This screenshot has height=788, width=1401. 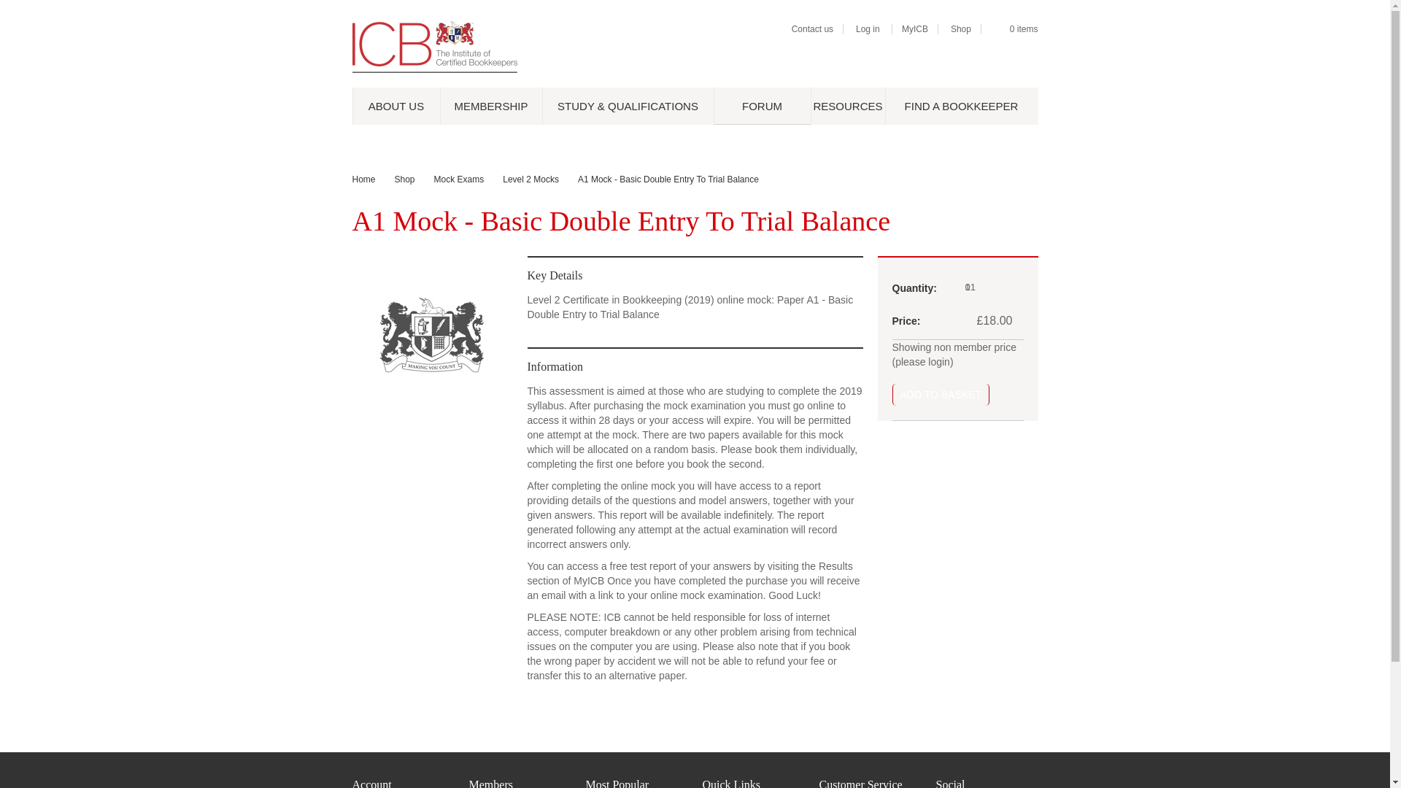 What do you see at coordinates (490, 105) in the screenshot?
I see `MEMBERSHIP` at bounding box center [490, 105].